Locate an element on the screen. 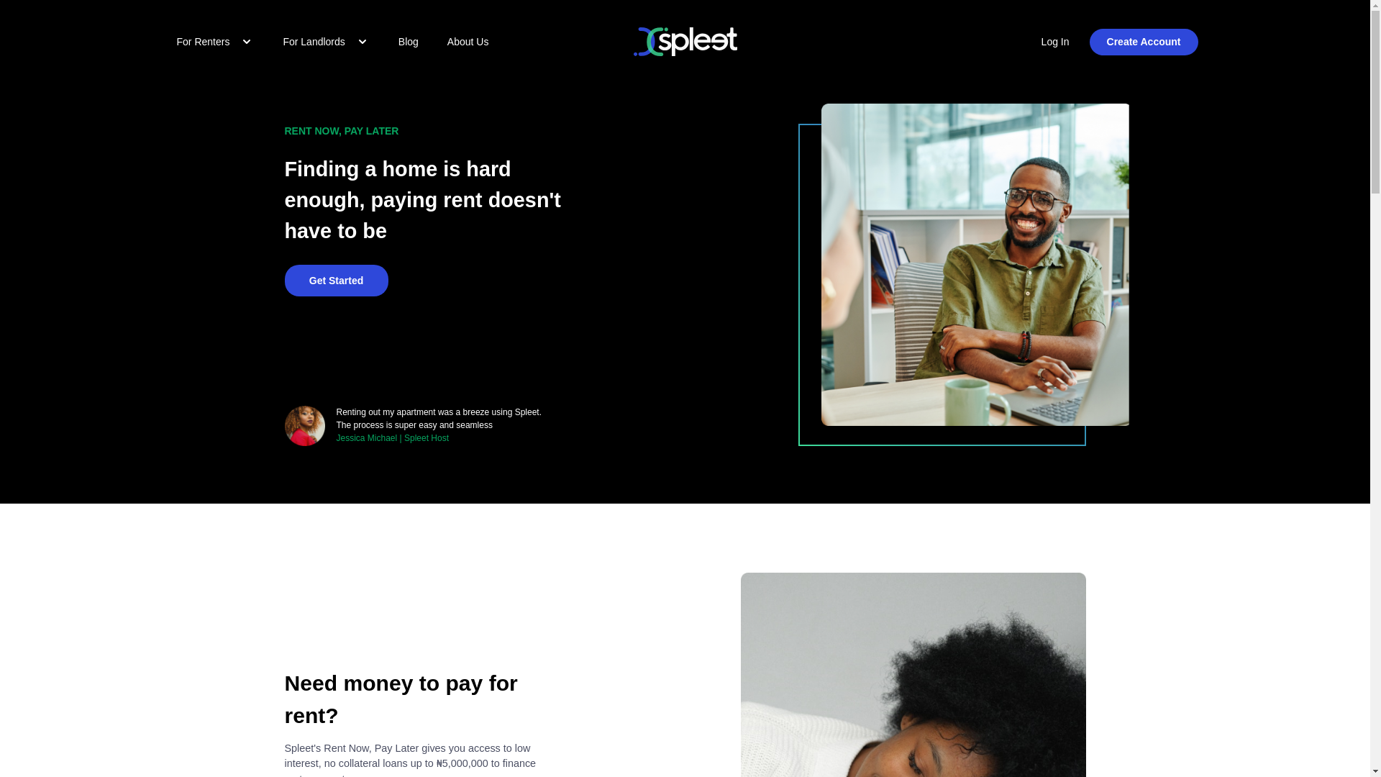  Get Started is located at coordinates (336, 281).